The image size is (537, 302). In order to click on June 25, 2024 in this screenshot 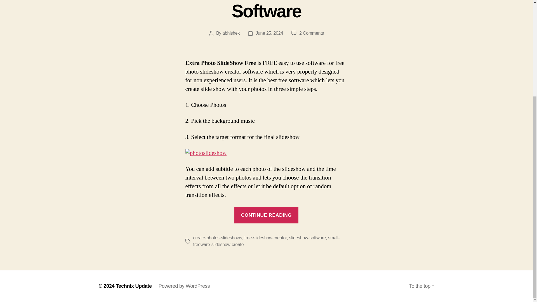, I will do `click(269, 33)`.